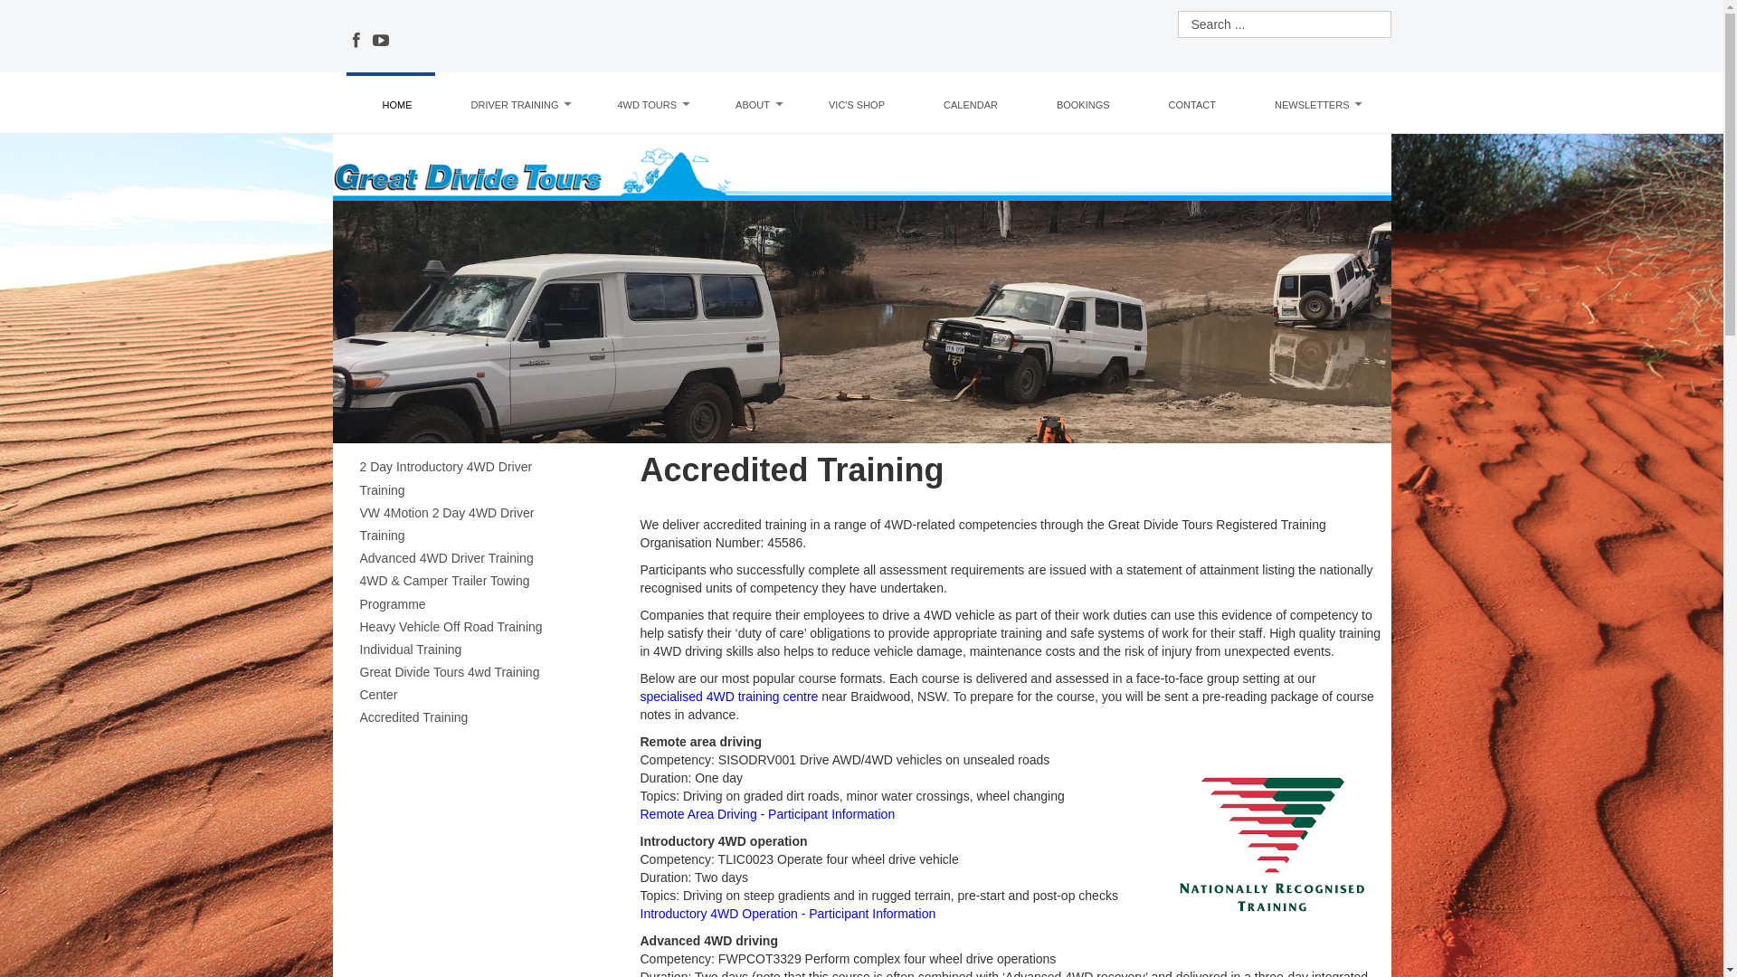 Image resolution: width=1737 pixels, height=977 pixels. Describe the element at coordinates (857, 105) in the screenshot. I see `VIC'S SHOP` at that location.